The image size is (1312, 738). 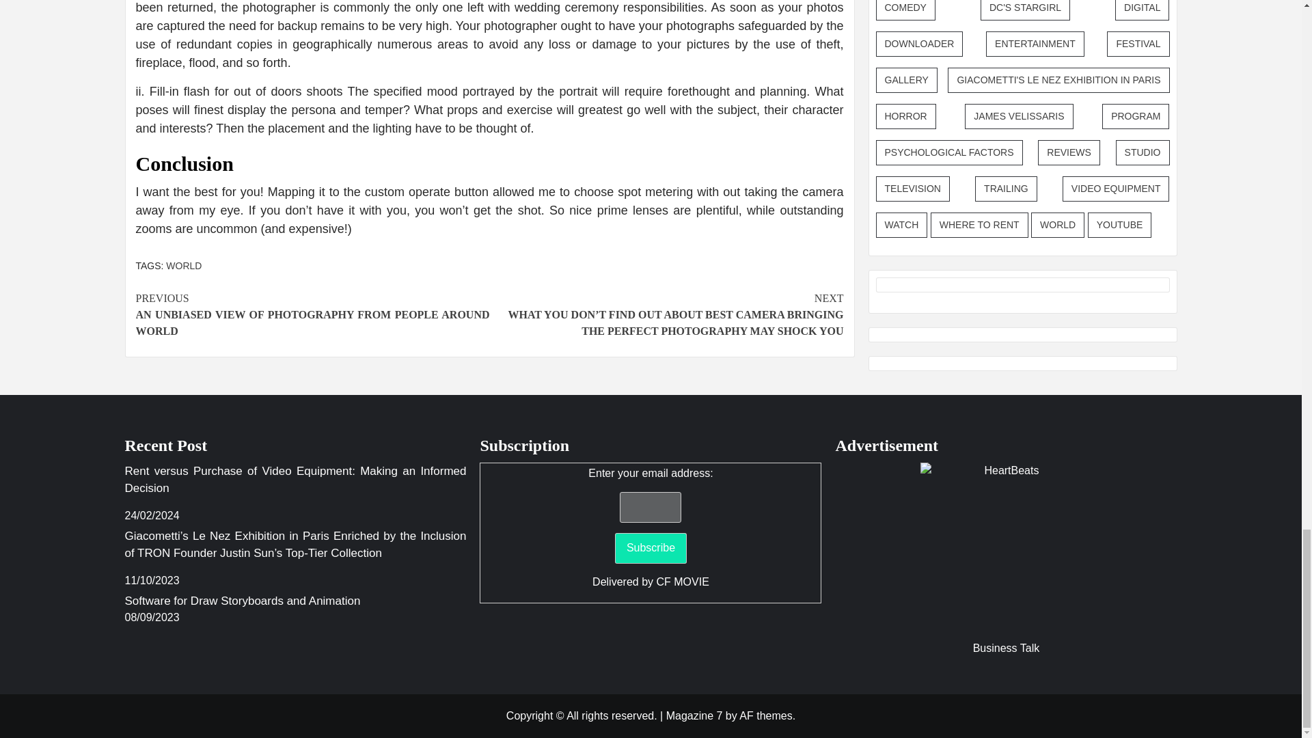 I want to click on HeartBeats, so click(x=1006, y=548).